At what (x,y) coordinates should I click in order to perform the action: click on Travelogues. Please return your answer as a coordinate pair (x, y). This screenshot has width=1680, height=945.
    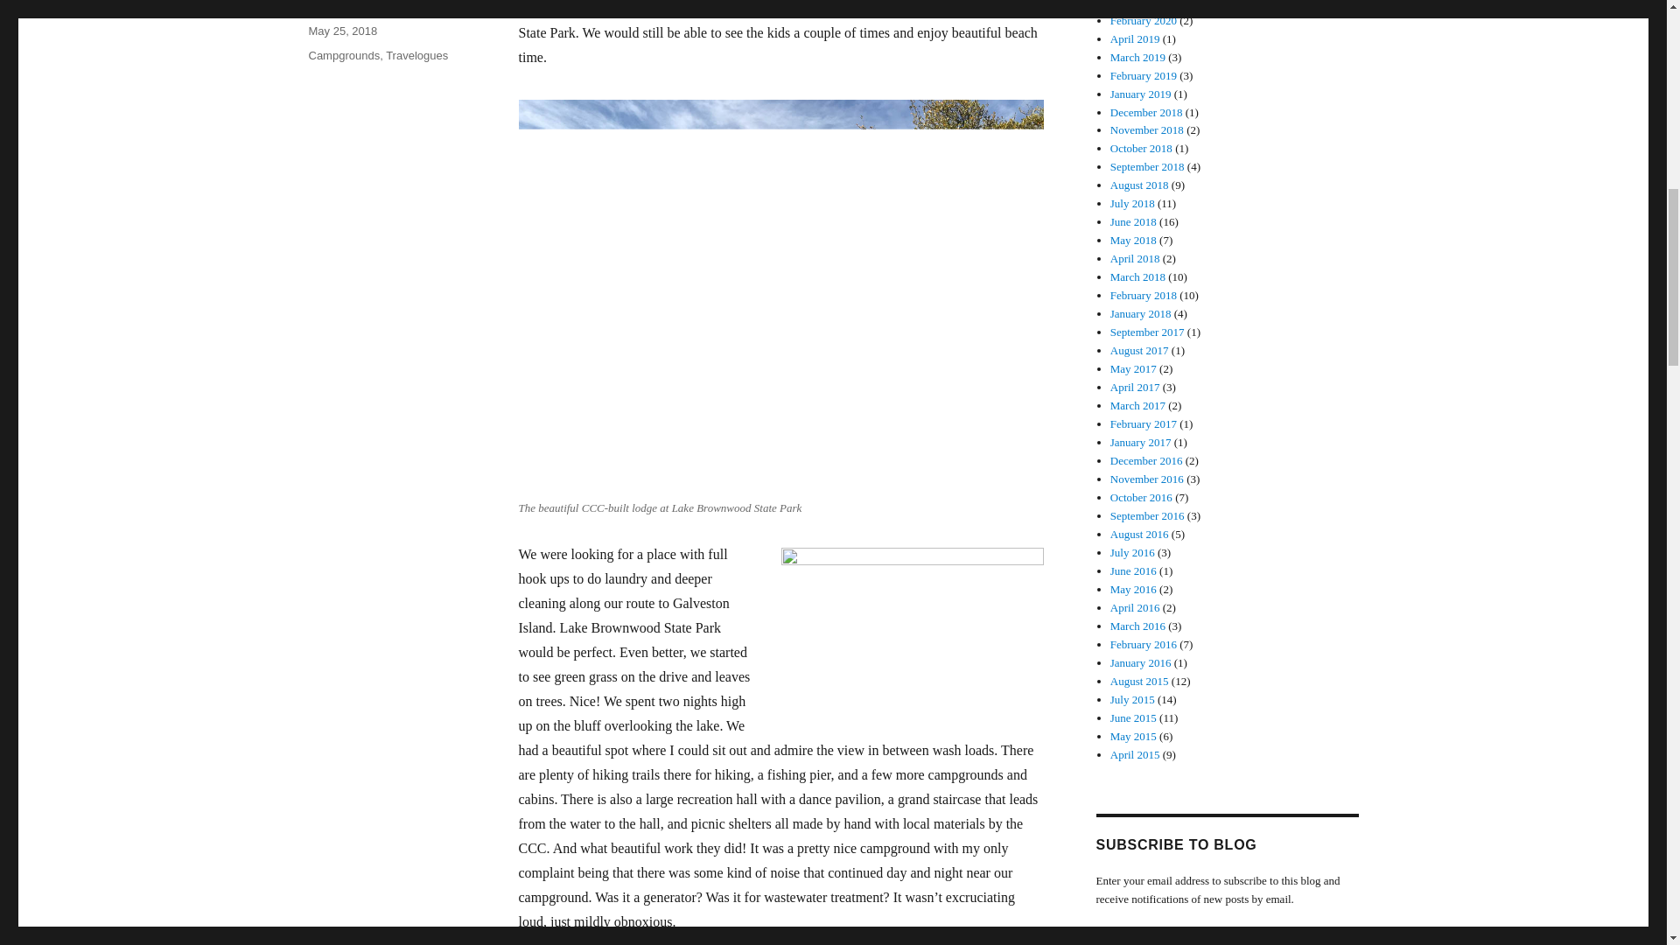
    Looking at the image, I should click on (416, 56).